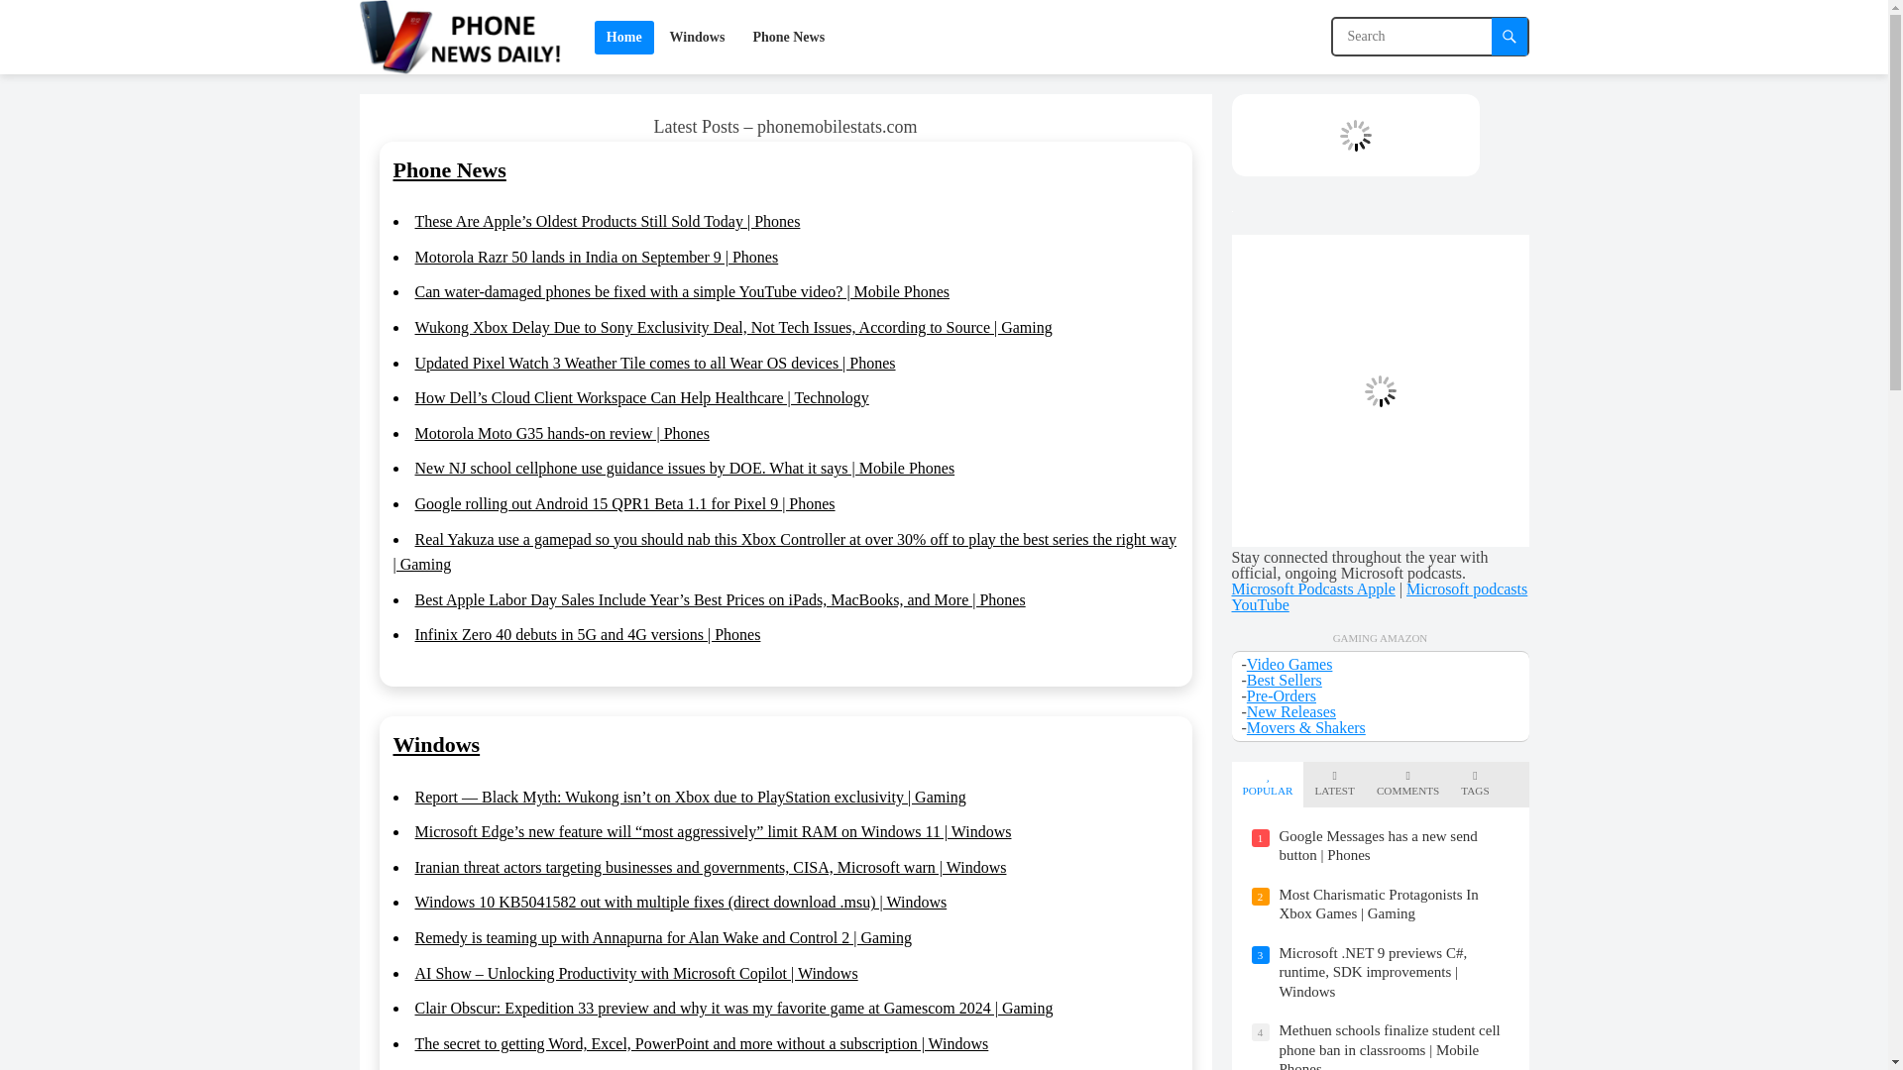  What do you see at coordinates (698, 37) in the screenshot?
I see `Windows` at bounding box center [698, 37].